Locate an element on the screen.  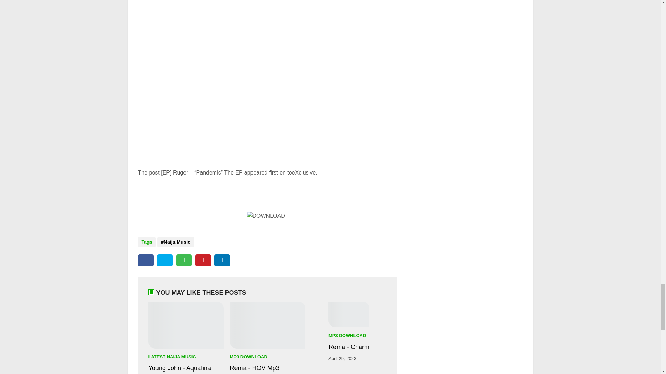
Young John - Aquafina Mp3 Download is located at coordinates (186, 325).